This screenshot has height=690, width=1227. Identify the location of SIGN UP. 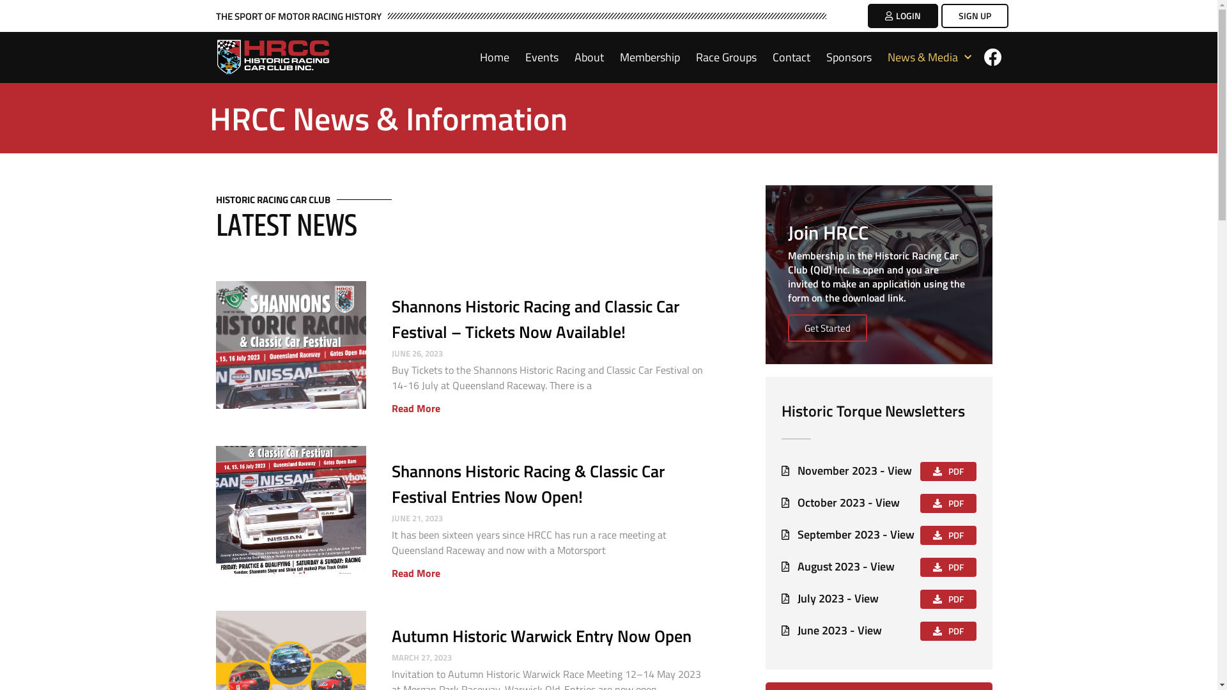
(974, 16).